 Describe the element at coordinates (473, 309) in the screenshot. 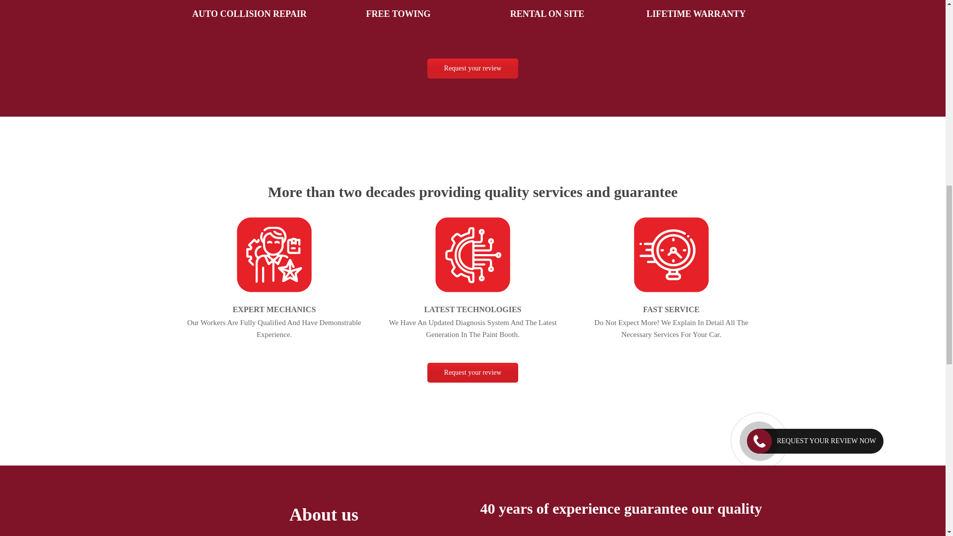

I see `LATEST TECHNOLOGIES` at that location.